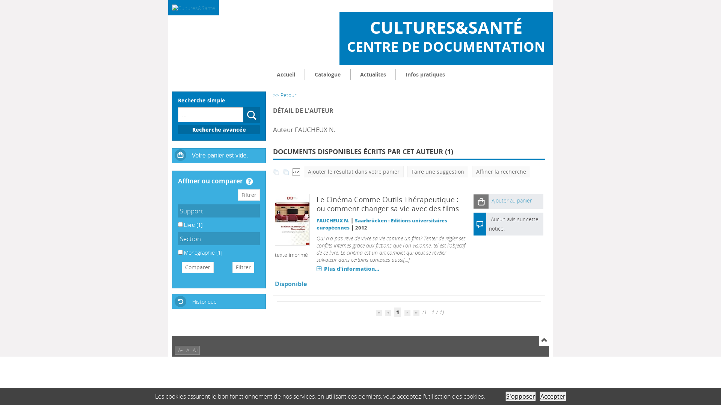 The height and width of the screenshot is (405, 721). What do you see at coordinates (196, 350) in the screenshot?
I see `A+` at bounding box center [196, 350].